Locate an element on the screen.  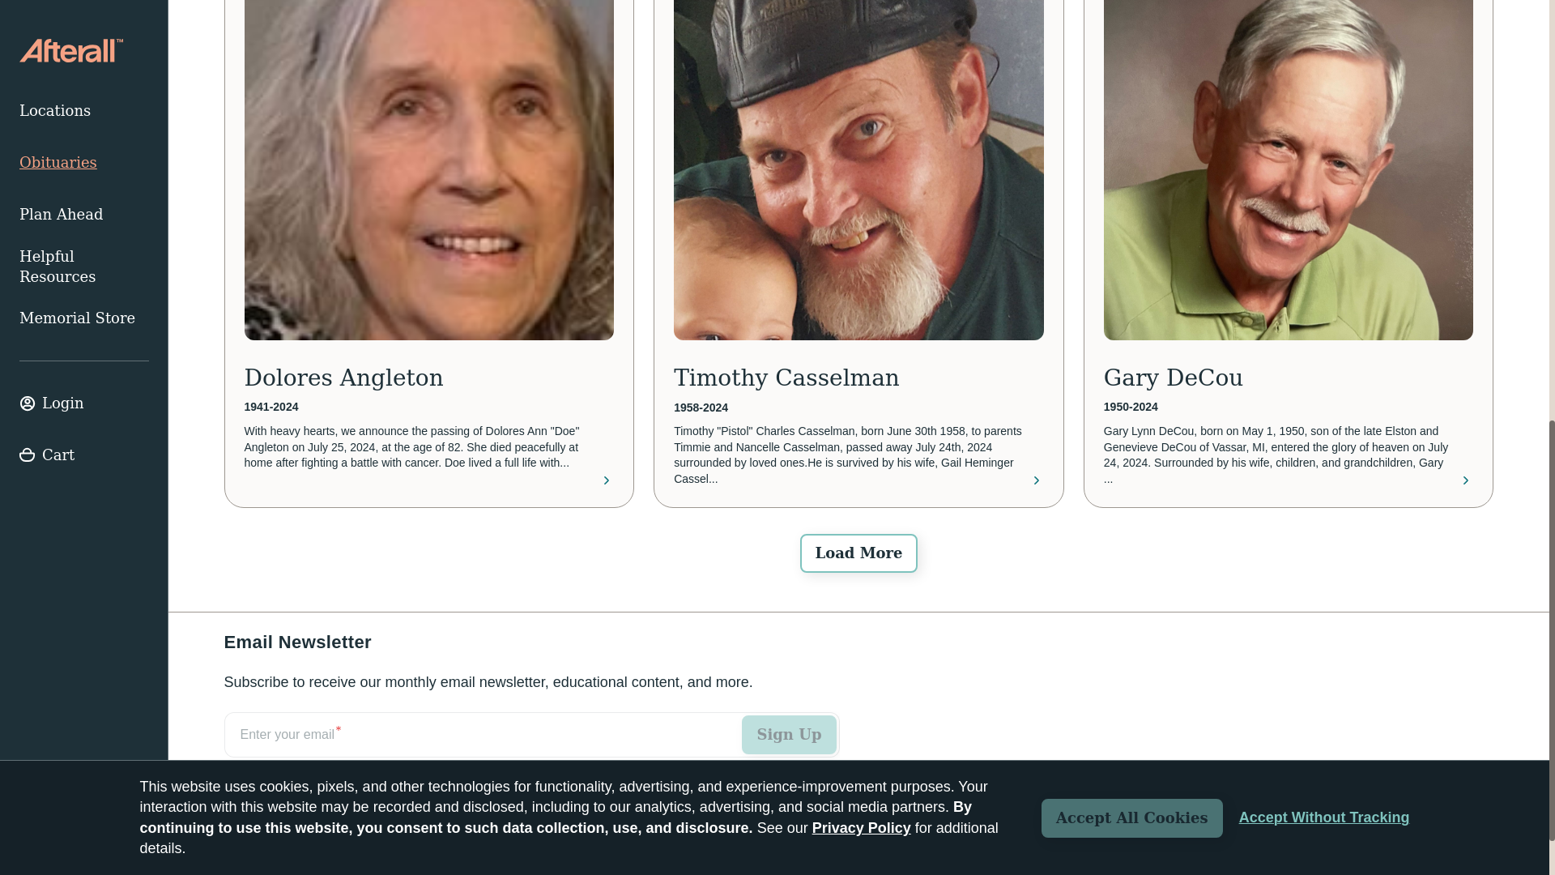
Track an Order is located at coordinates (275, 843).